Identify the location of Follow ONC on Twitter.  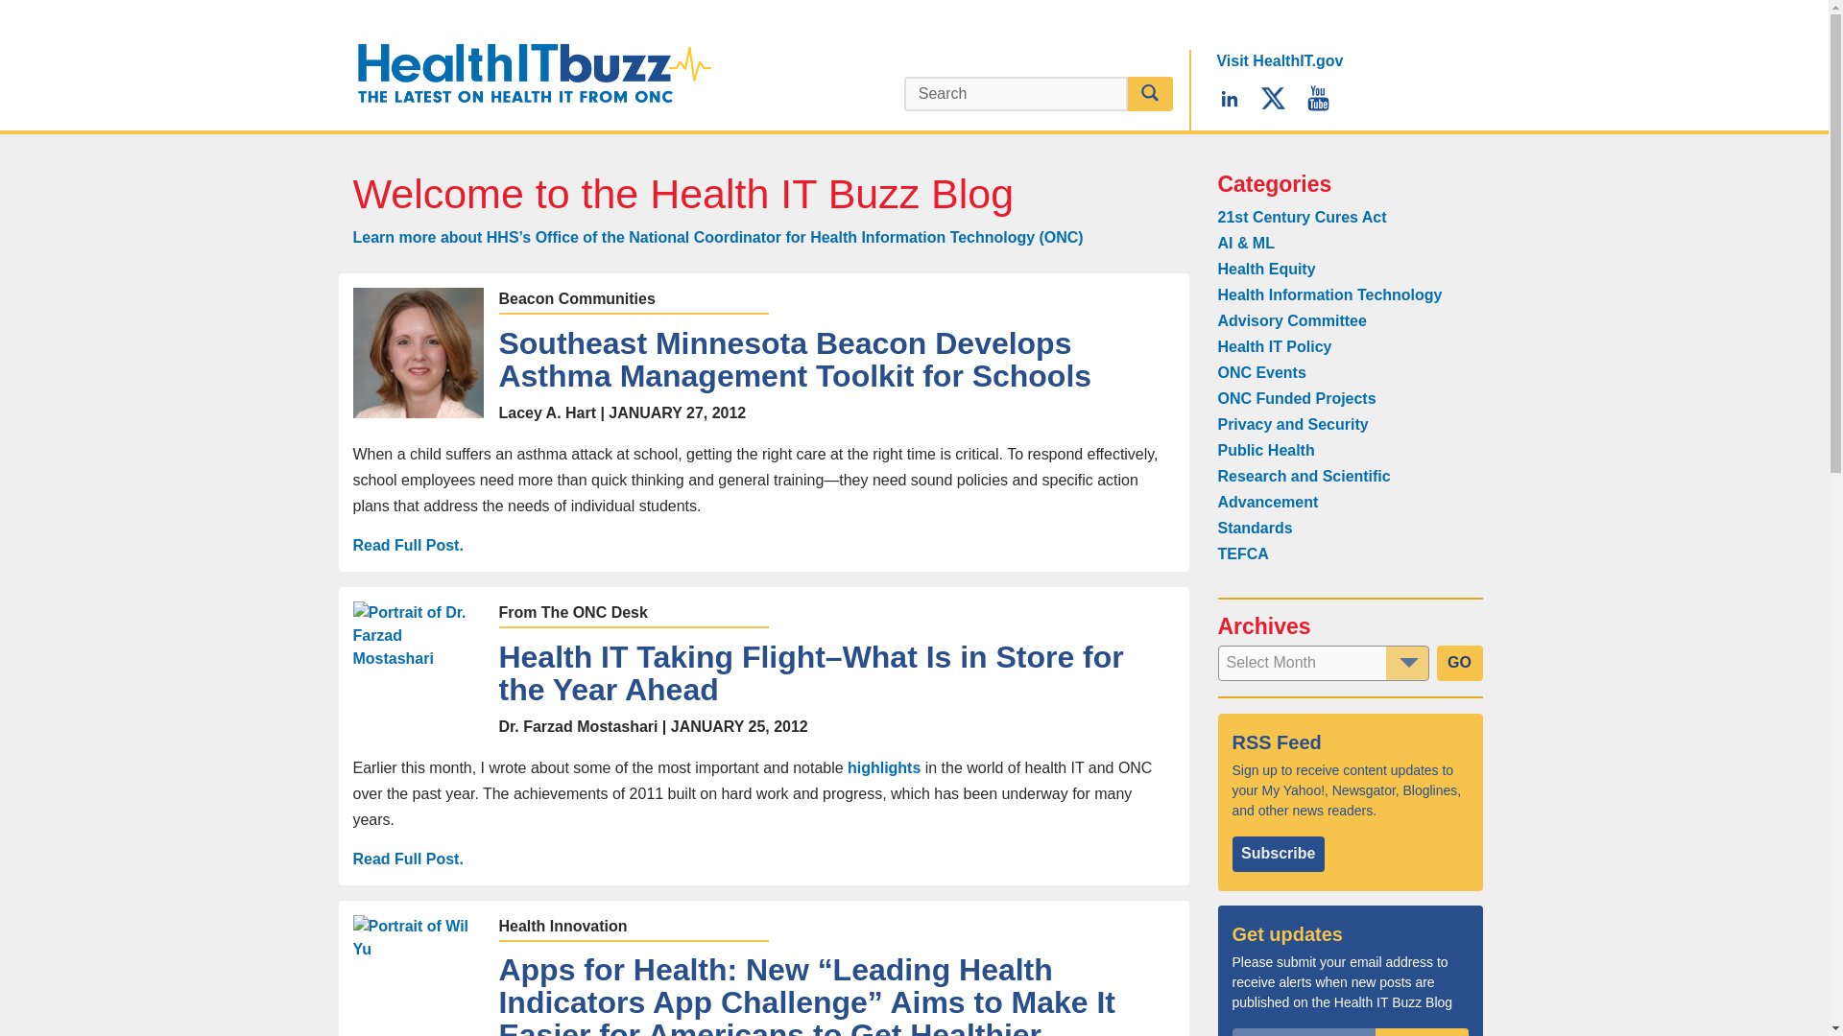
(1273, 98).